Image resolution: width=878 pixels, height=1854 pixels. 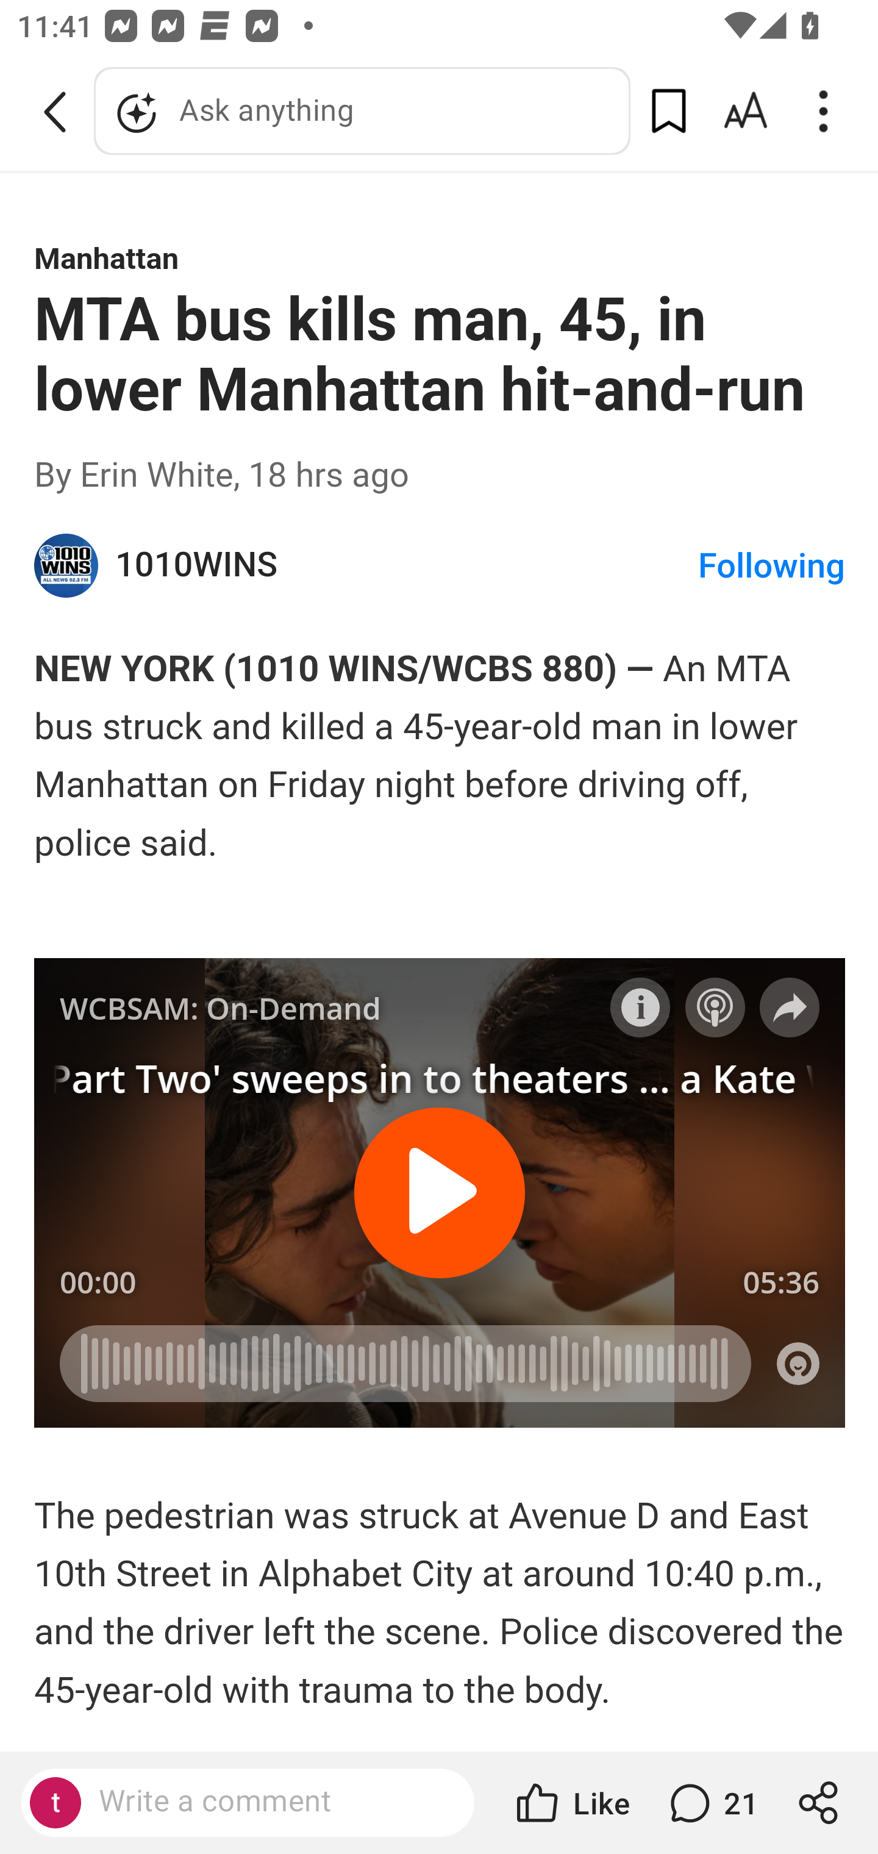 What do you see at coordinates (571, 1803) in the screenshot?
I see `Like` at bounding box center [571, 1803].